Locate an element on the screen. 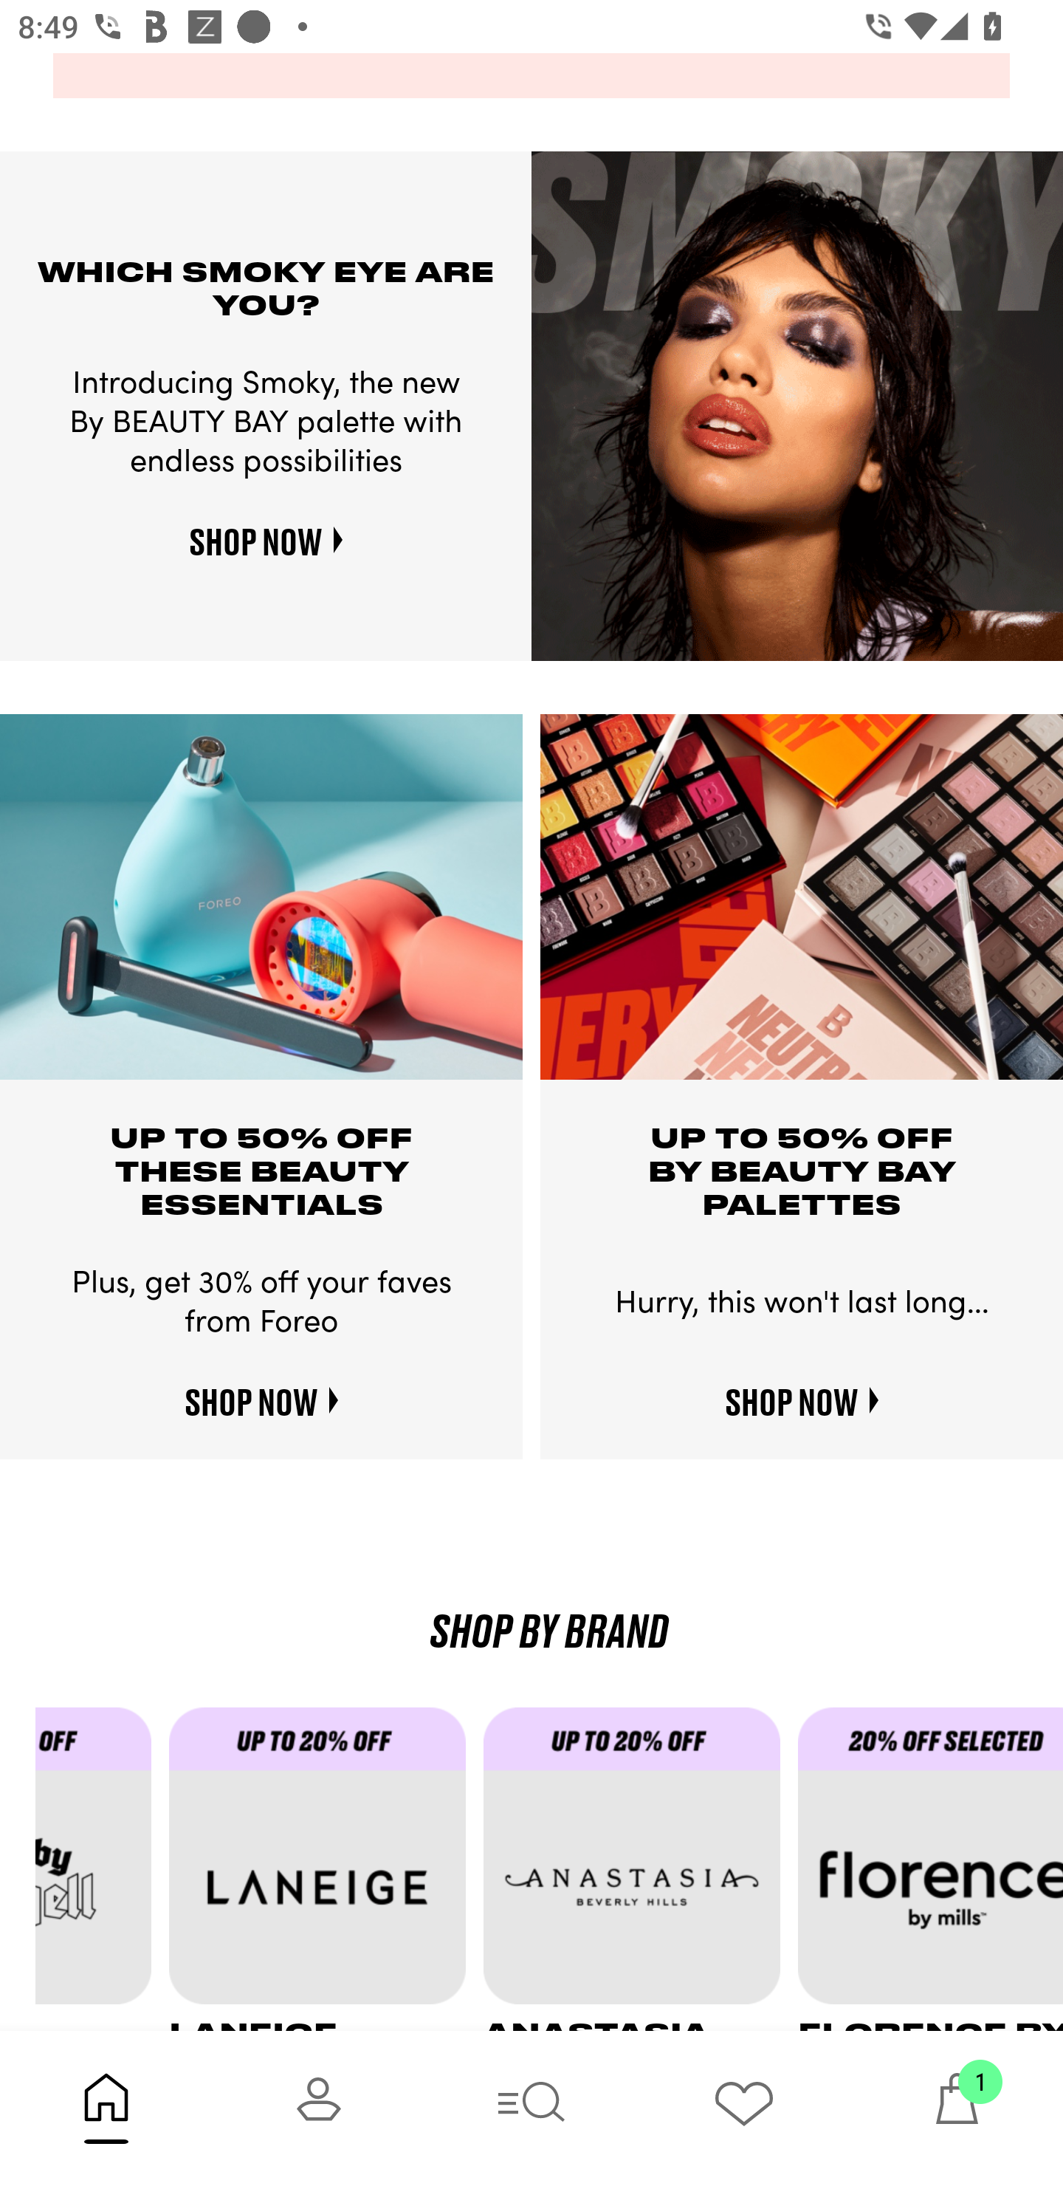  1 is located at coordinates (957, 2108).